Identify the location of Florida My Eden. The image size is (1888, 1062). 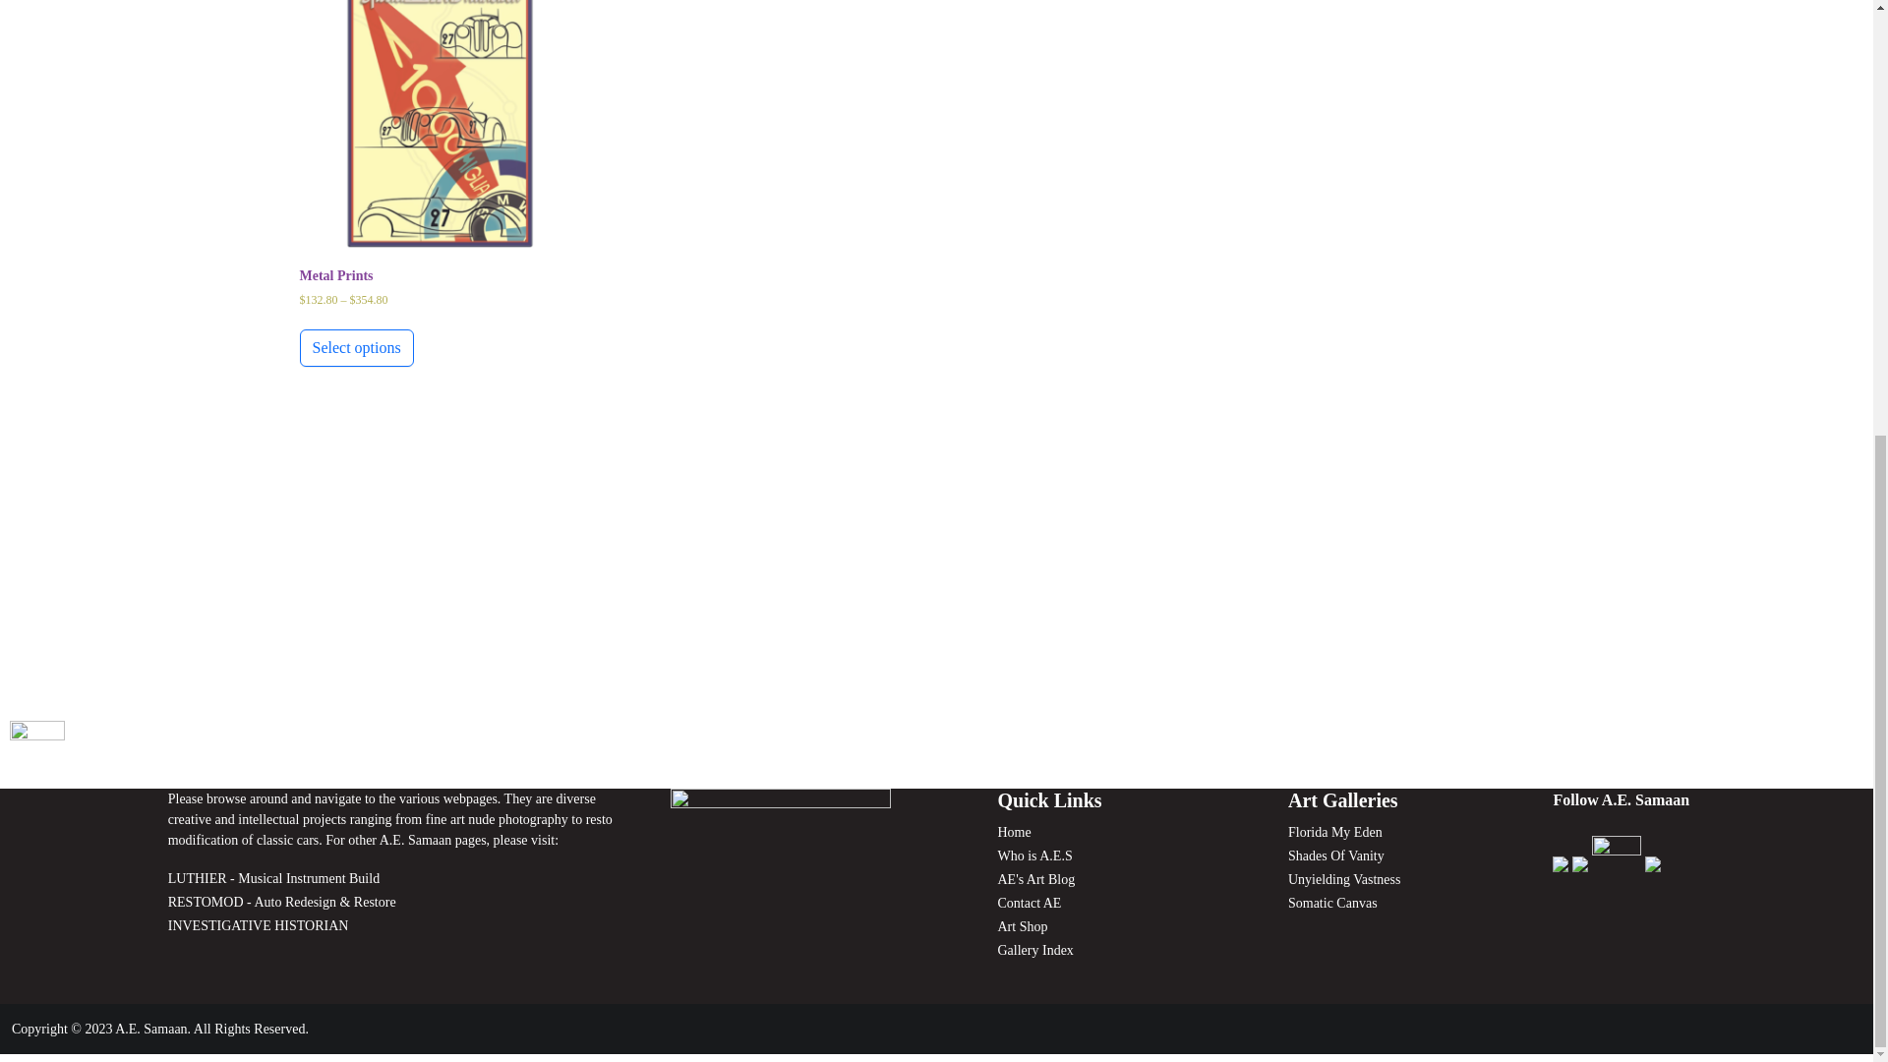
(1334, 832).